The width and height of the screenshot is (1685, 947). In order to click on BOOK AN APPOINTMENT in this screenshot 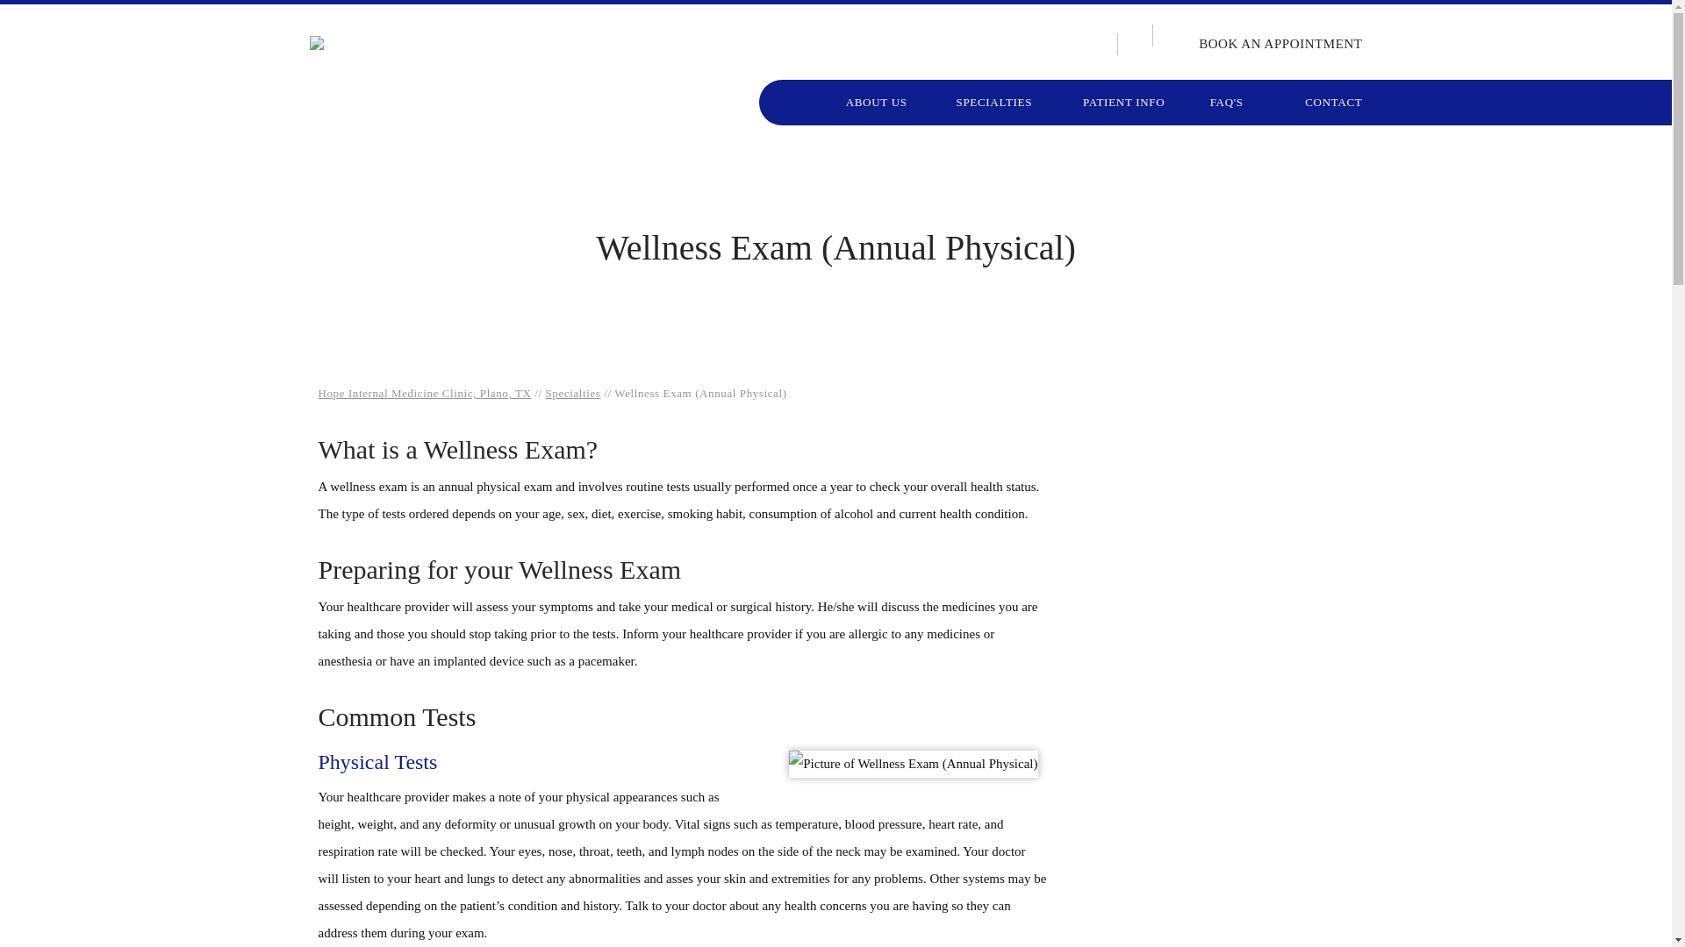, I will do `click(1266, 44)`.